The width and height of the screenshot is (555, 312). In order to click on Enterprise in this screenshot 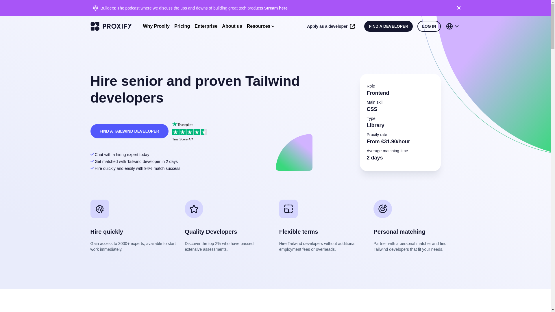, I will do `click(206, 26)`.